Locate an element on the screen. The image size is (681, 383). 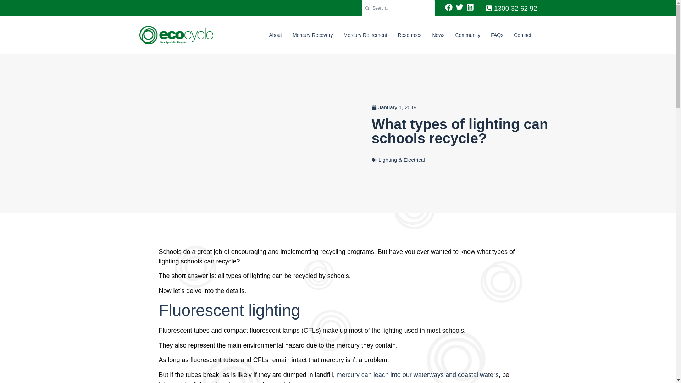
News is located at coordinates (438, 35).